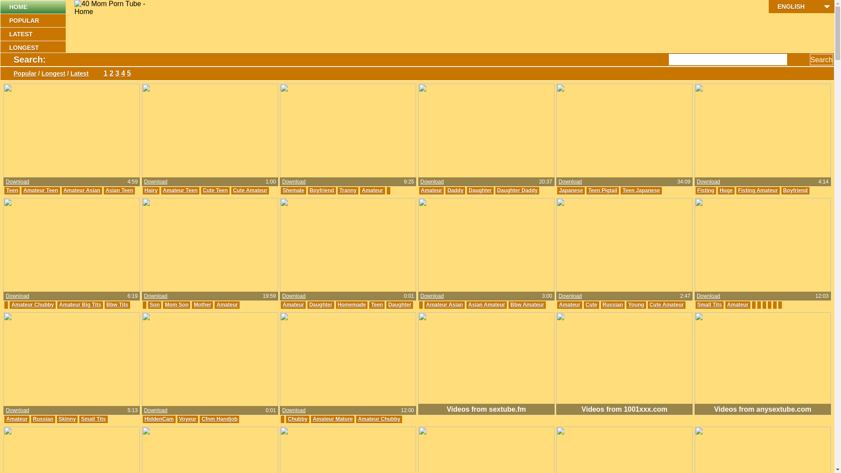 The height and width of the screenshot is (473, 841). I want to click on Download, so click(293, 296).